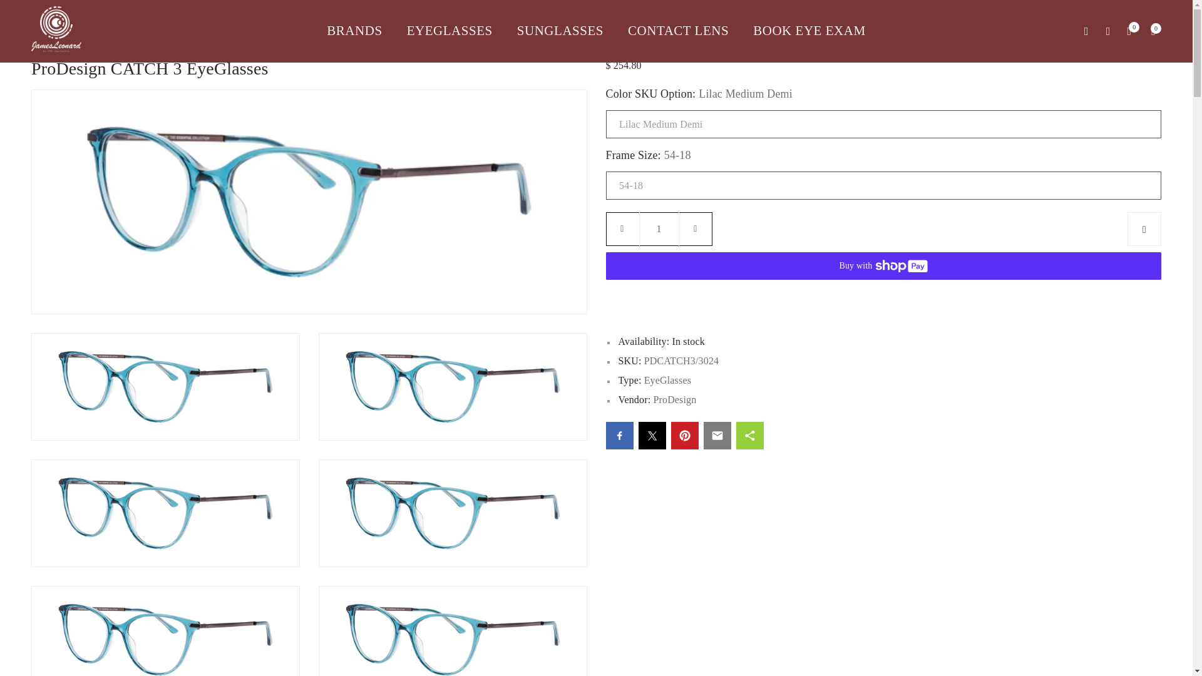 This screenshot has width=1202, height=676. What do you see at coordinates (43, 38) in the screenshot?
I see `Home` at bounding box center [43, 38].